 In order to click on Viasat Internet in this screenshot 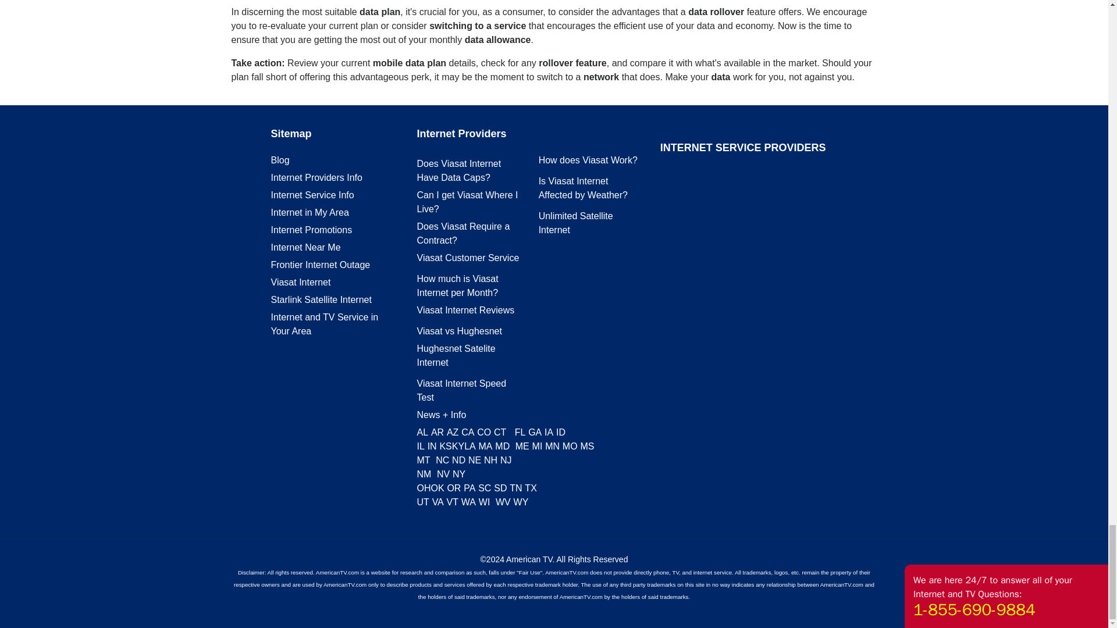, I will do `click(301, 282)`.